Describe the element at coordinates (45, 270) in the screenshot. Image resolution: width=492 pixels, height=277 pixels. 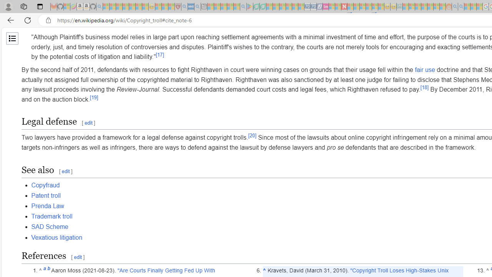
I see `Jump up to: a` at that location.